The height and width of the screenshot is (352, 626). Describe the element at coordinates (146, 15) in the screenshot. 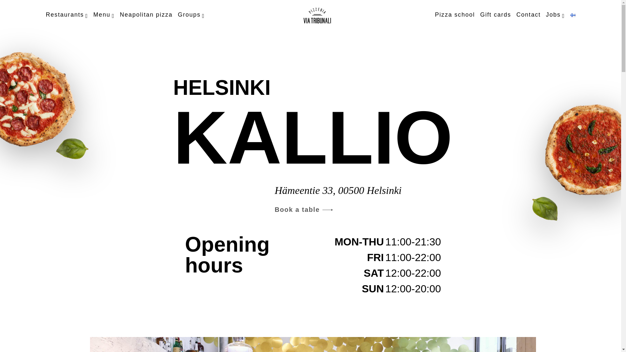

I see `Neapolitan pizza` at that location.